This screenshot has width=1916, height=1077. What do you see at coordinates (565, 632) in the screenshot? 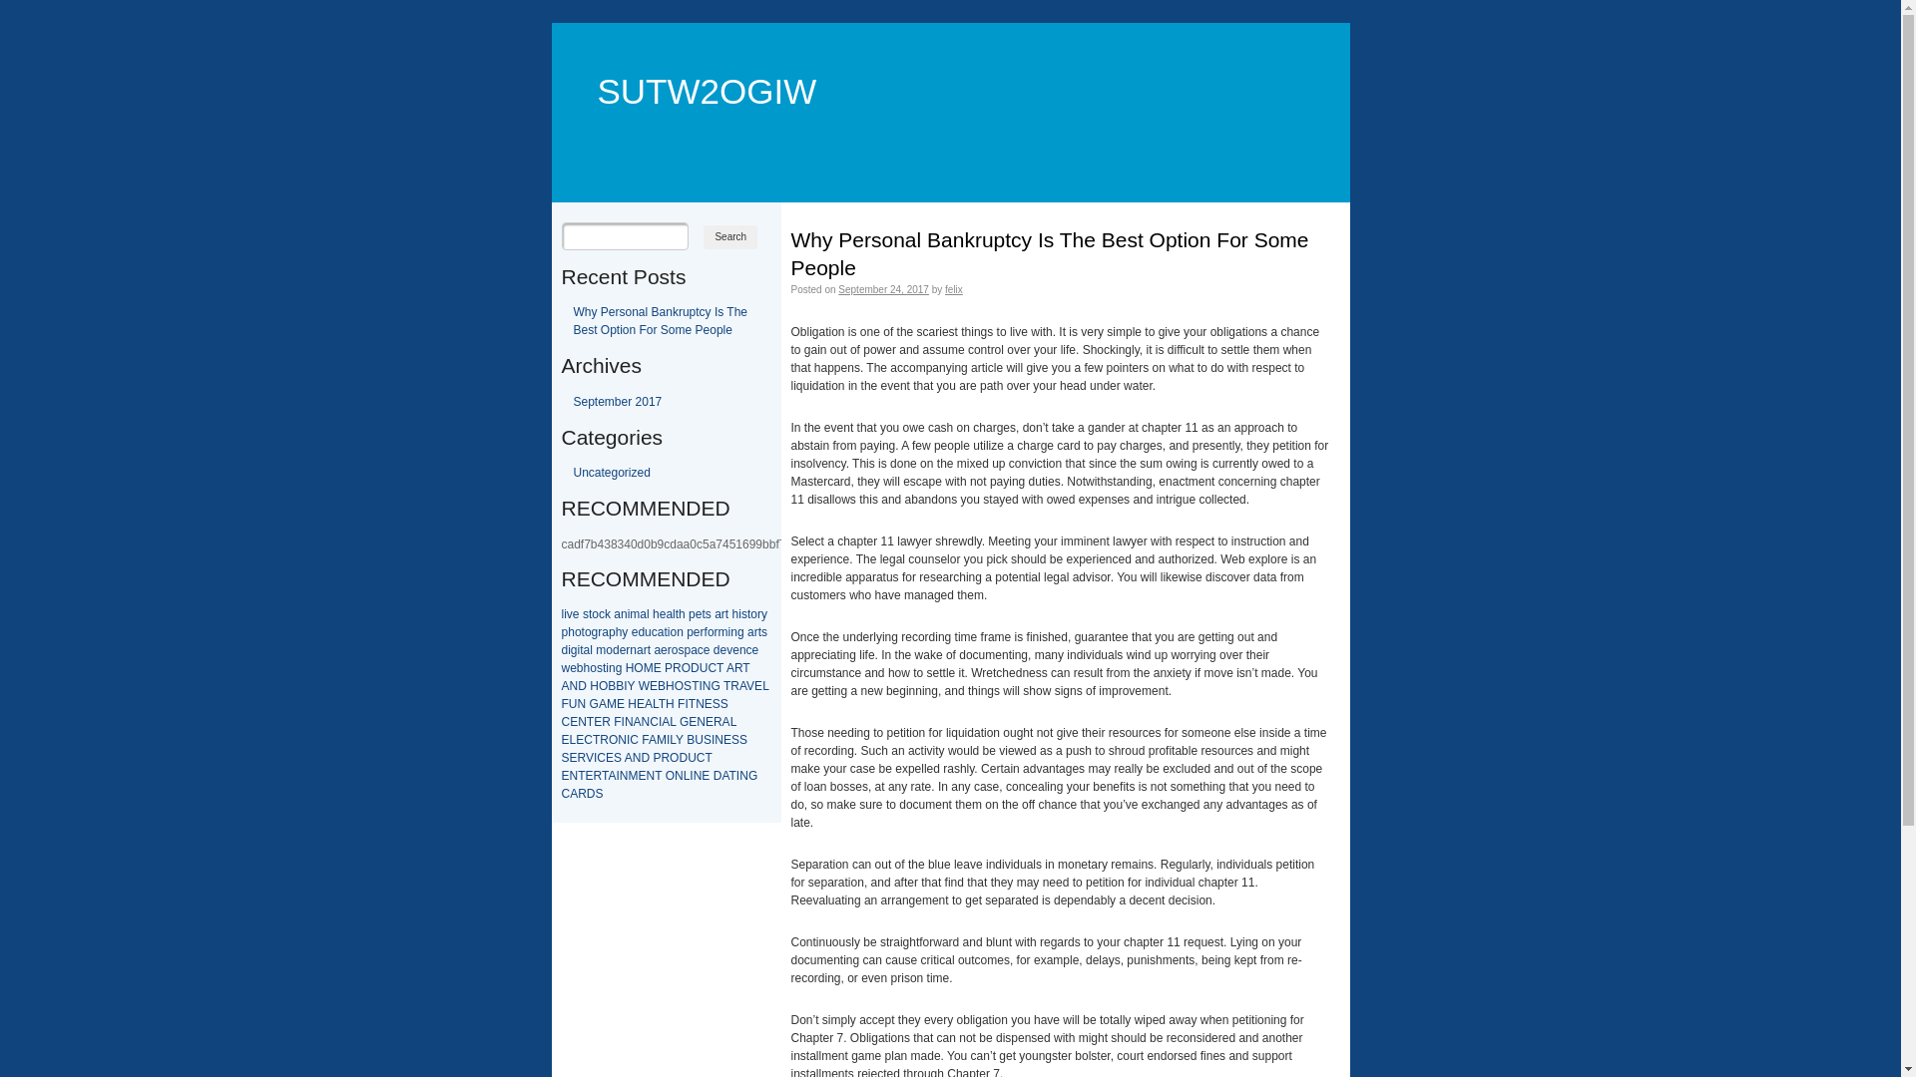
I see `p` at bounding box center [565, 632].